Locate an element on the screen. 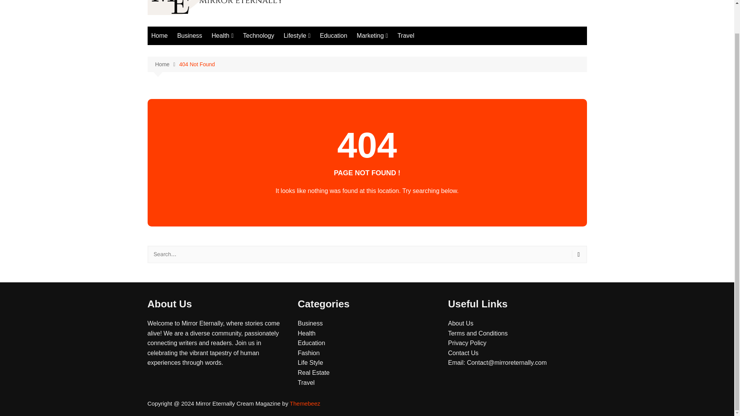  Fashion is located at coordinates (308, 353).